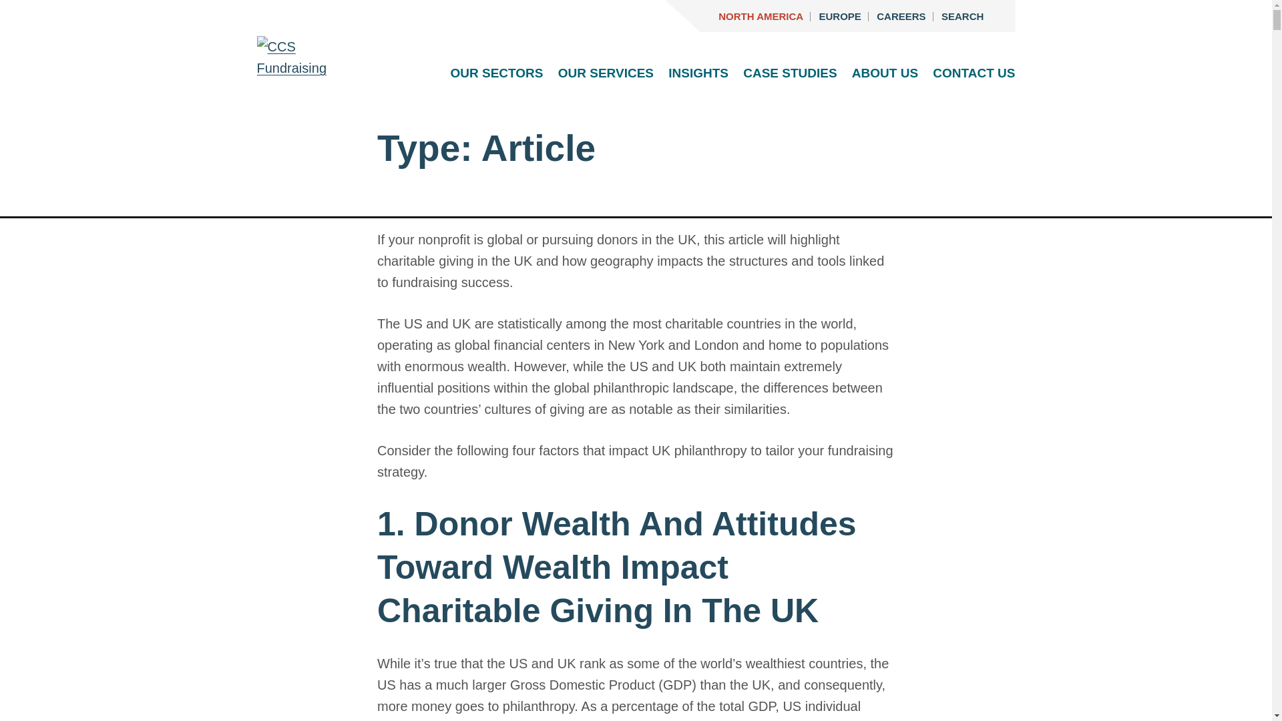  Describe the element at coordinates (761, 16) in the screenshot. I see `NORTH AMERICA` at that location.